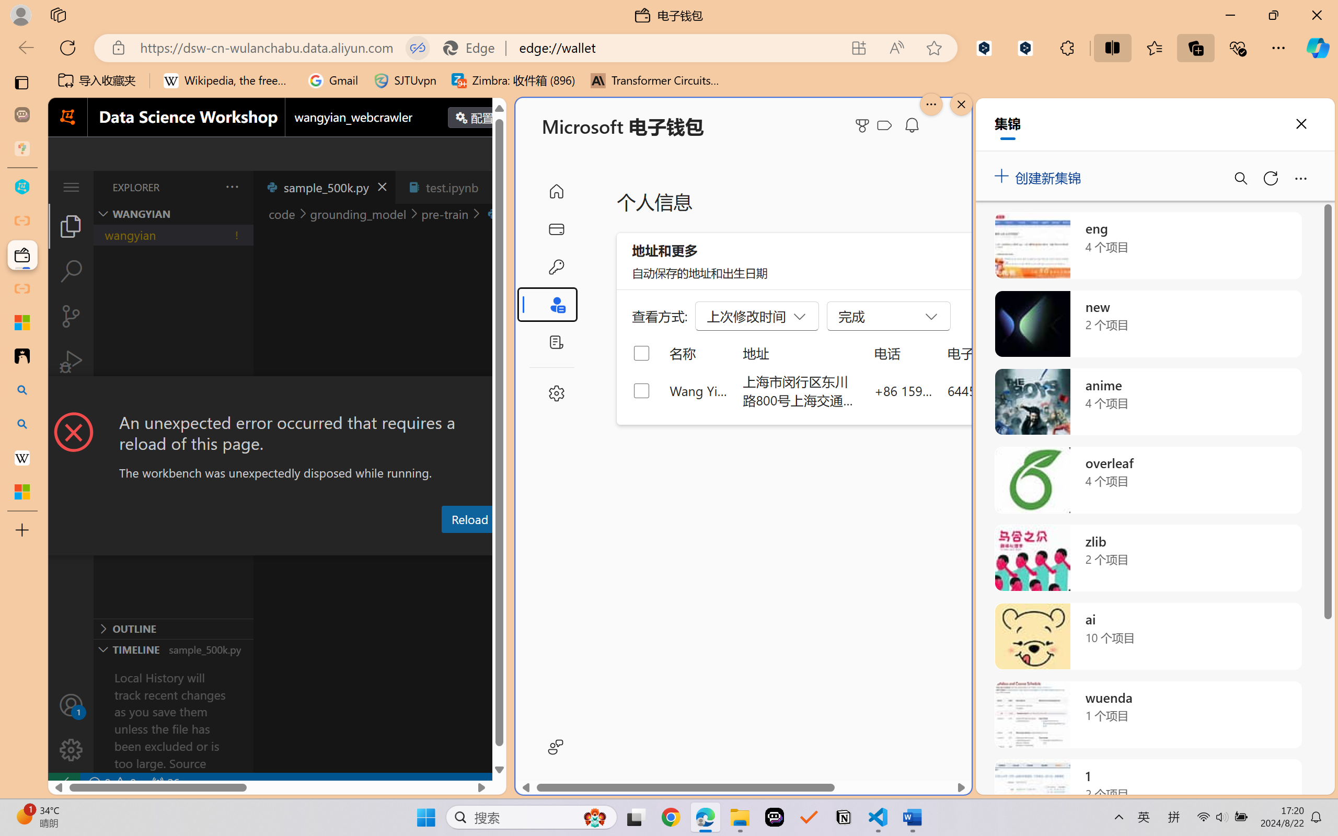 The image size is (1338, 836). What do you see at coordinates (231, 187) in the screenshot?
I see `Views and More Actions...` at bounding box center [231, 187].